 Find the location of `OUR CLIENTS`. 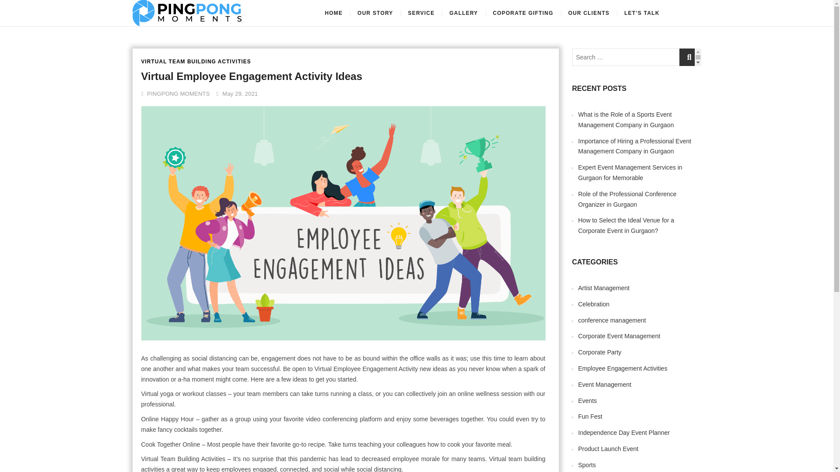

OUR CLIENTS is located at coordinates (589, 13).